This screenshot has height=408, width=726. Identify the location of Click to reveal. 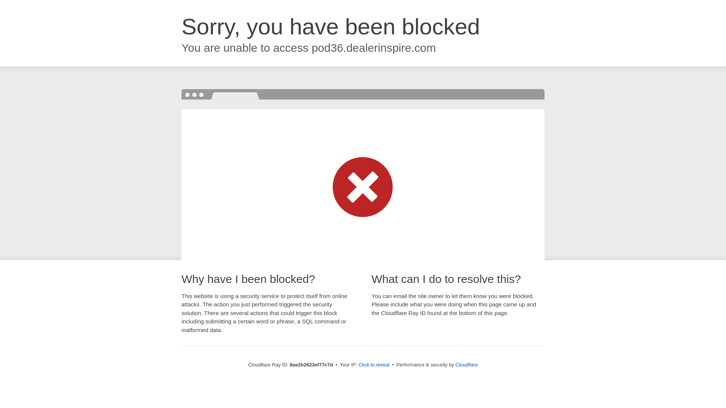
(374, 365).